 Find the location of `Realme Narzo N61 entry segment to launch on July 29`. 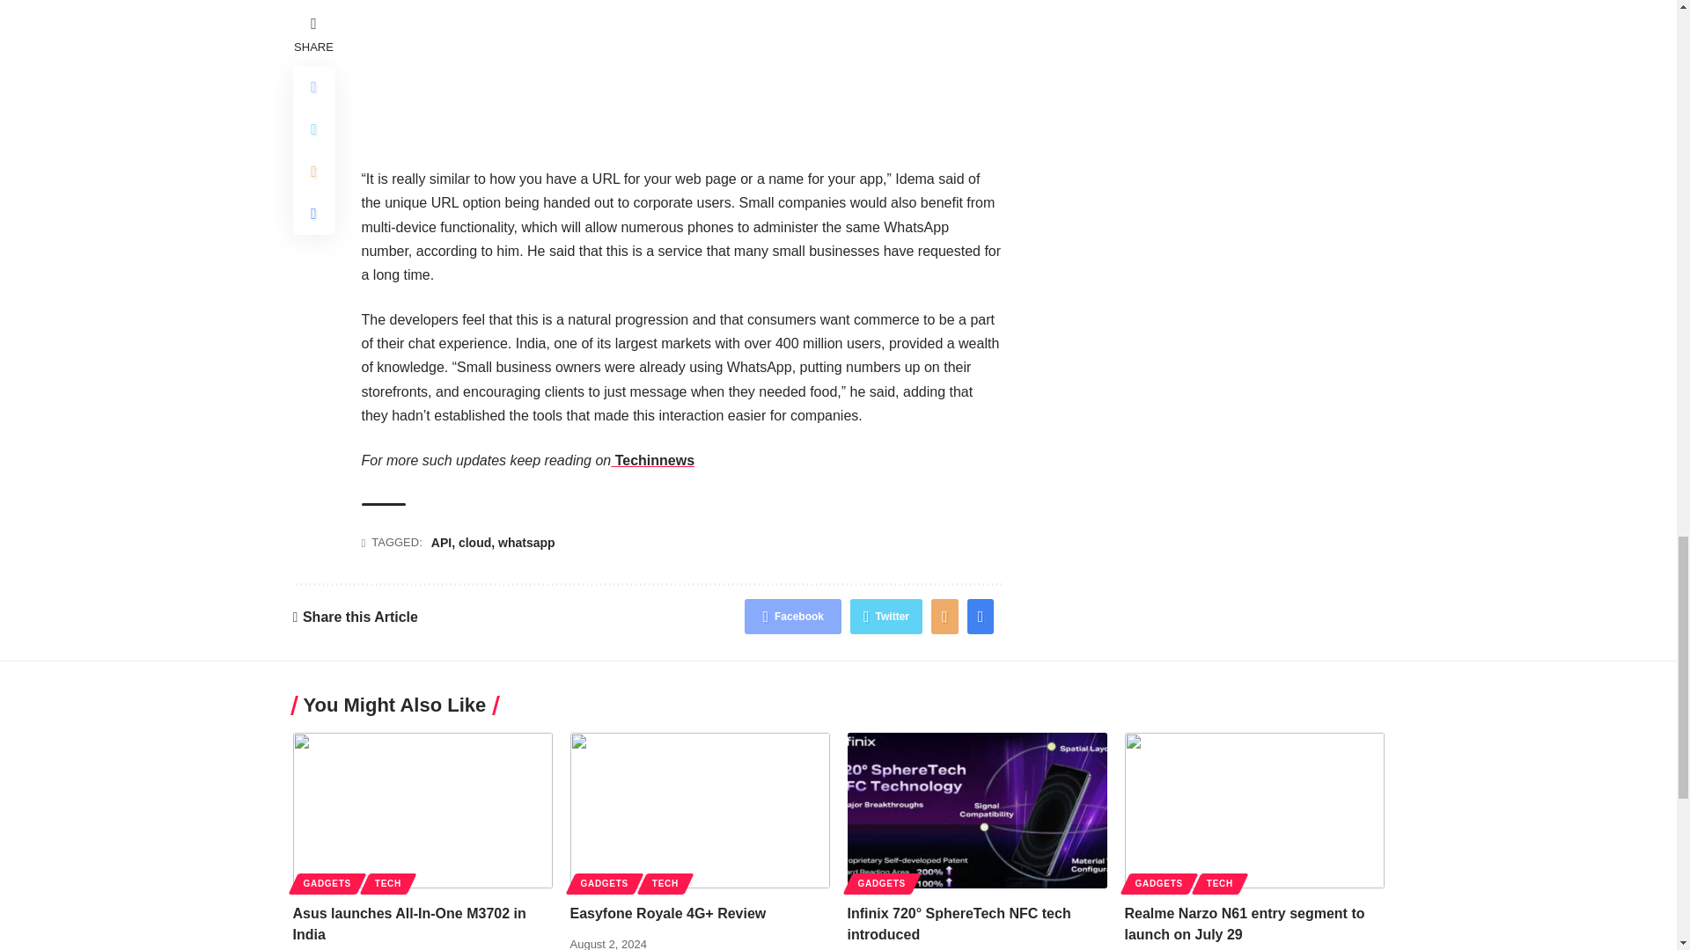

Realme Narzo N61 entry segment to launch on July 29 is located at coordinates (1254, 809).